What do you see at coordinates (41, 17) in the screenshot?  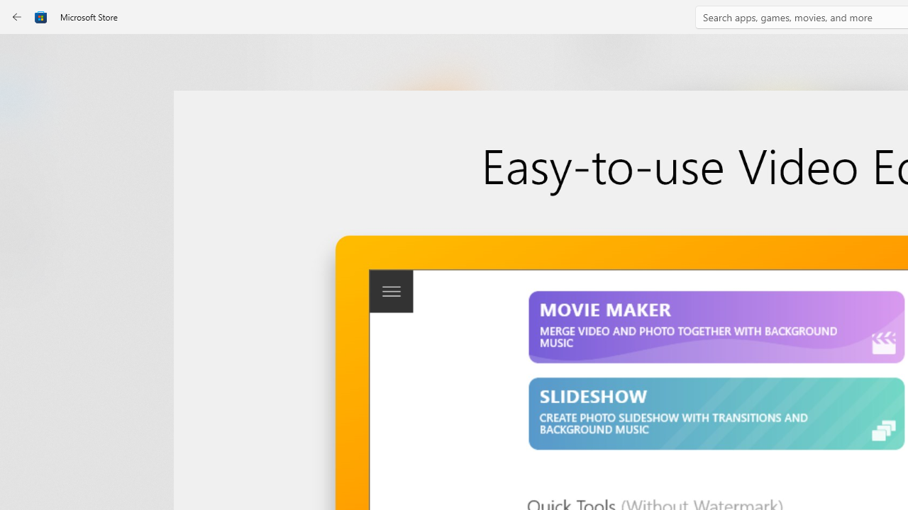 I see `Class: Image` at bounding box center [41, 17].